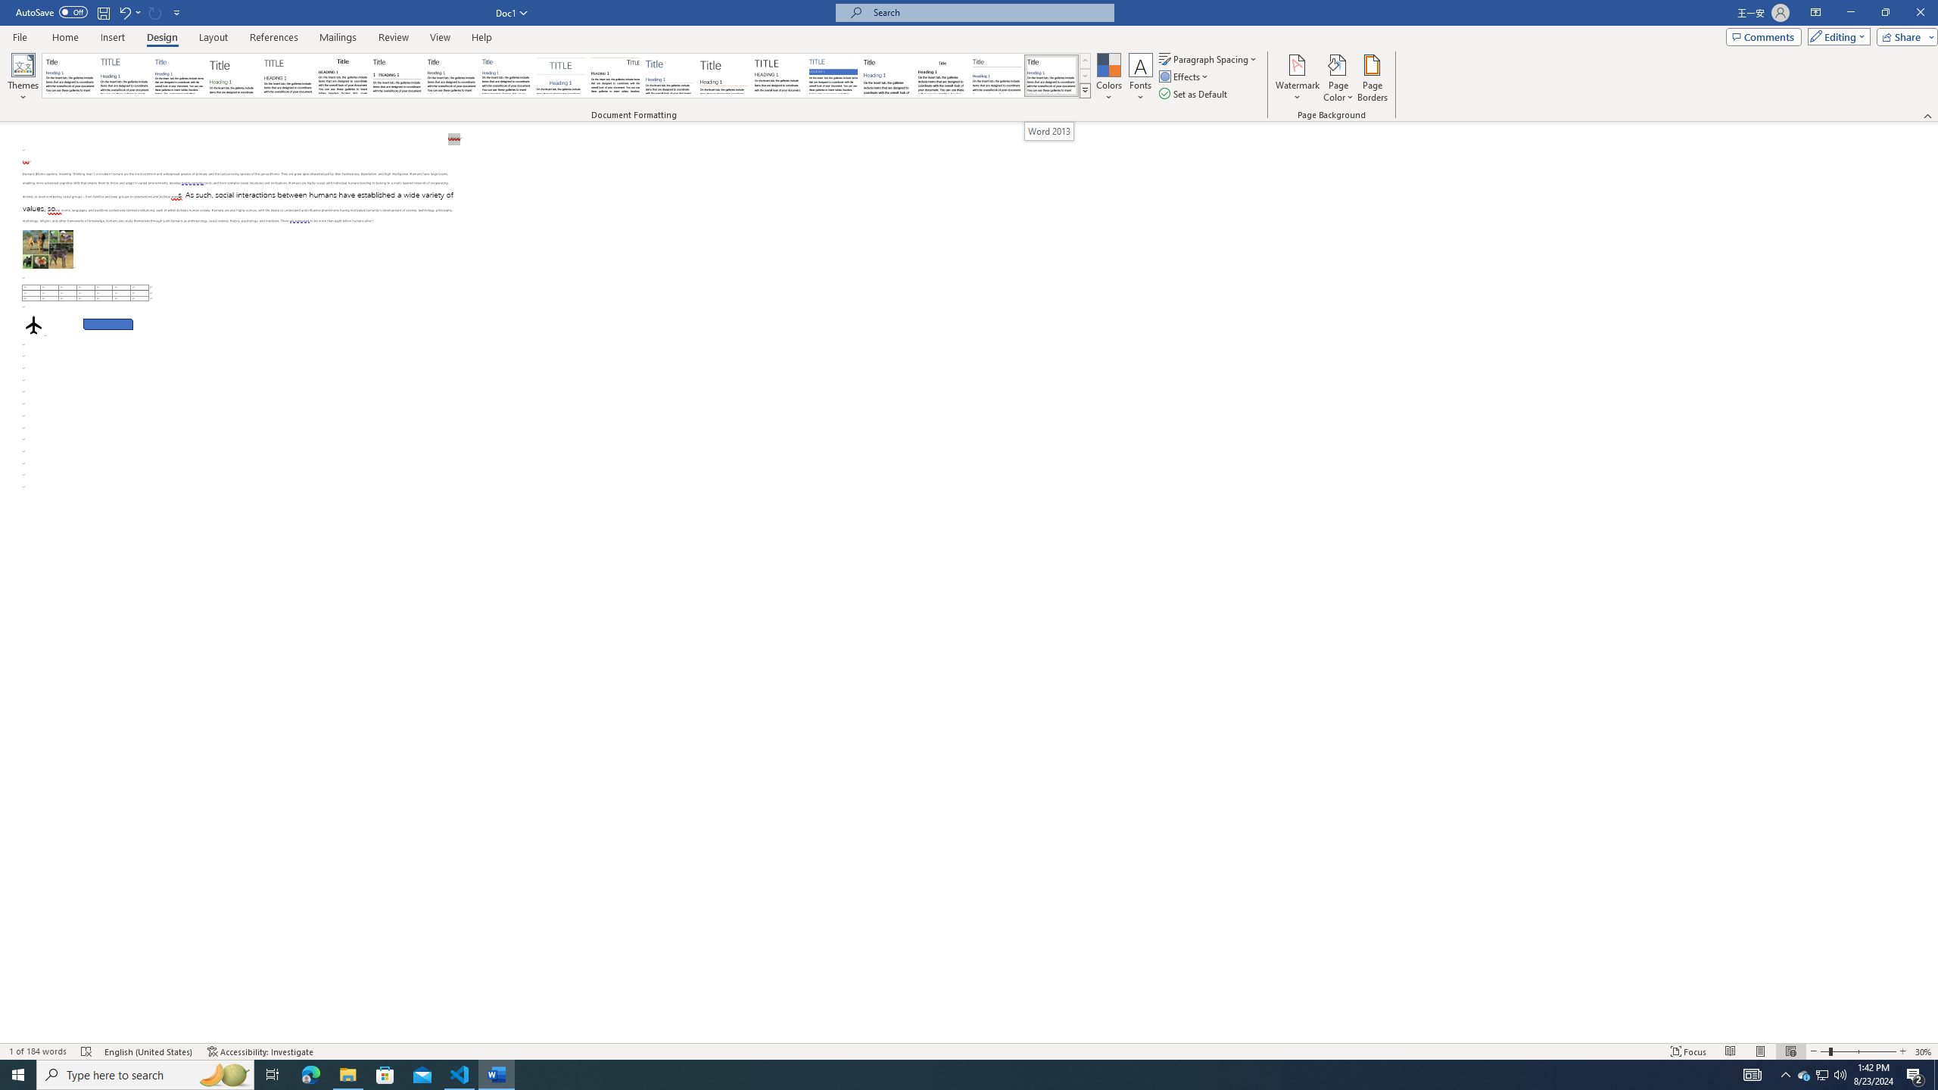 The width and height of the screenshot is (1938, 1090). What do you see at coordinates (33, 324) in the screenshot?
I see `Airplane with solid fill` at bounding box center [33, 324].